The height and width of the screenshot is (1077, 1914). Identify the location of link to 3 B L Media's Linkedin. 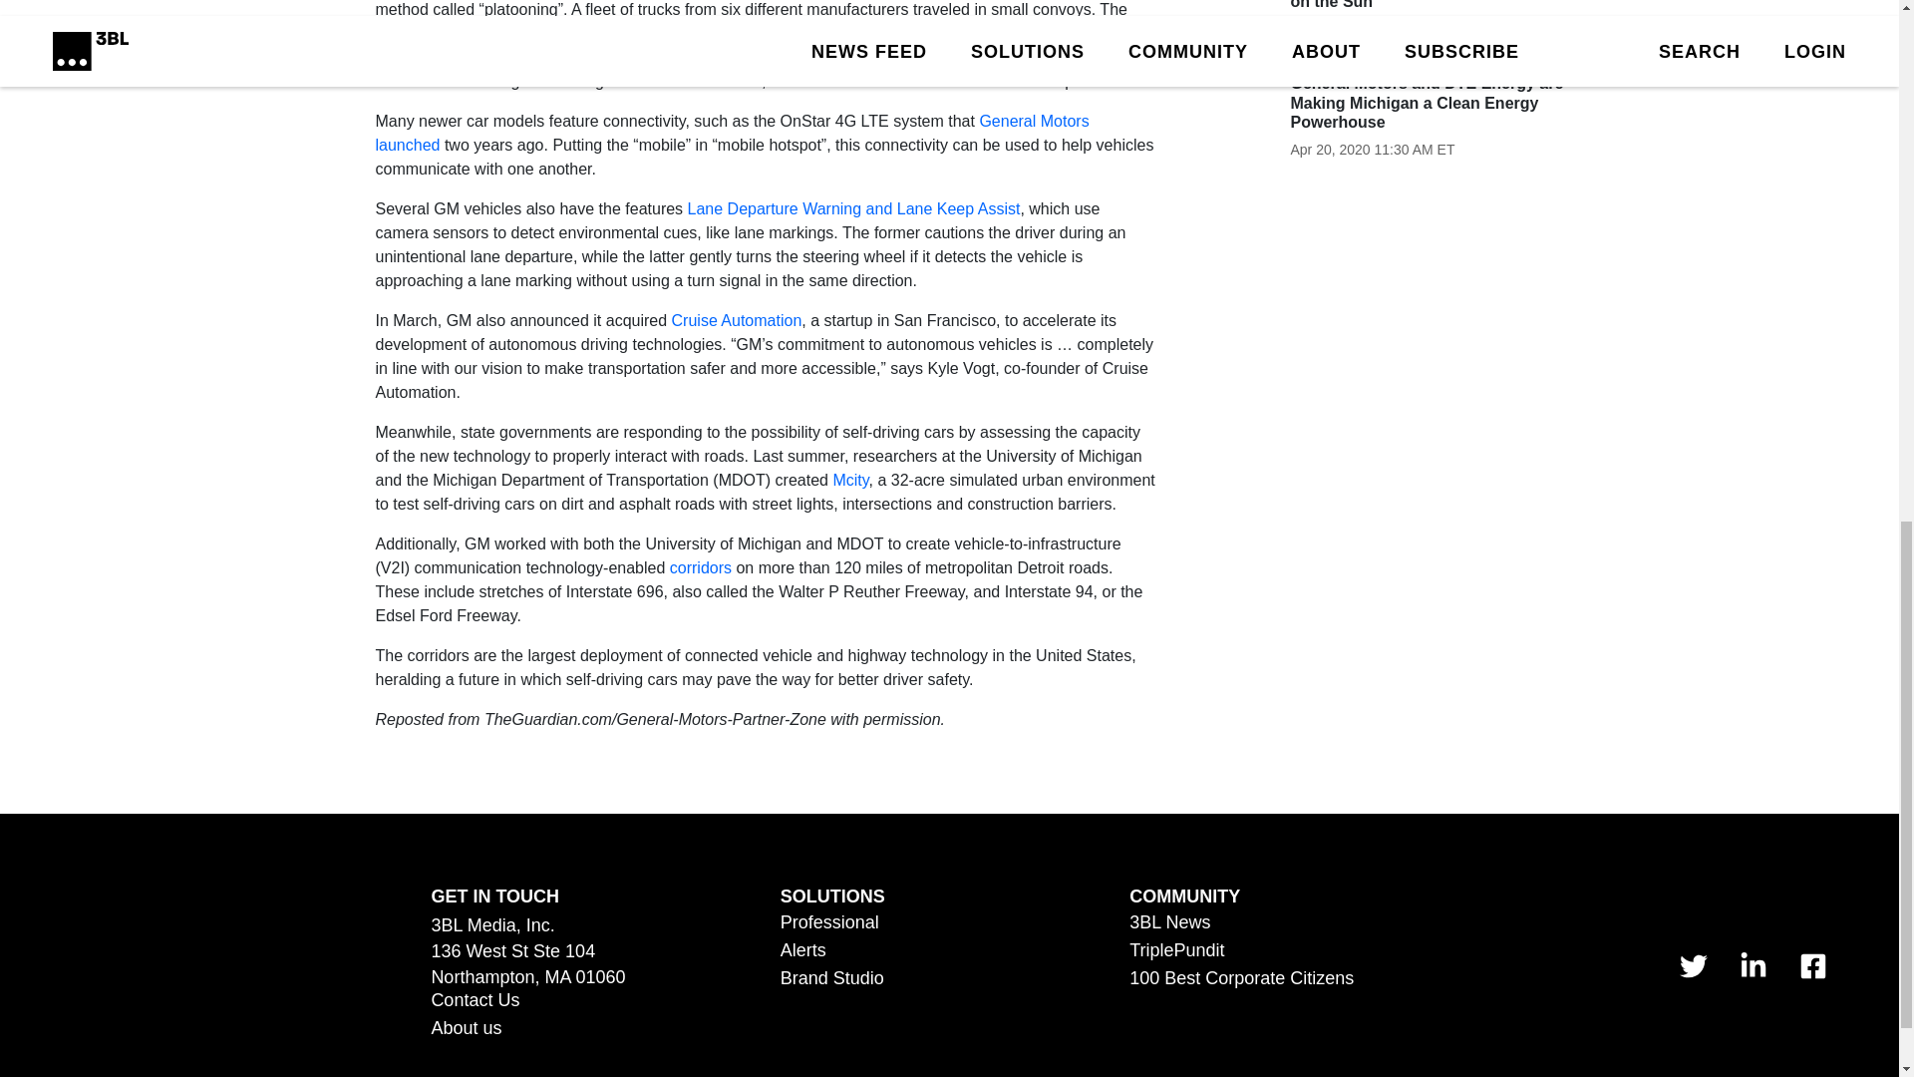
(1753, 964).